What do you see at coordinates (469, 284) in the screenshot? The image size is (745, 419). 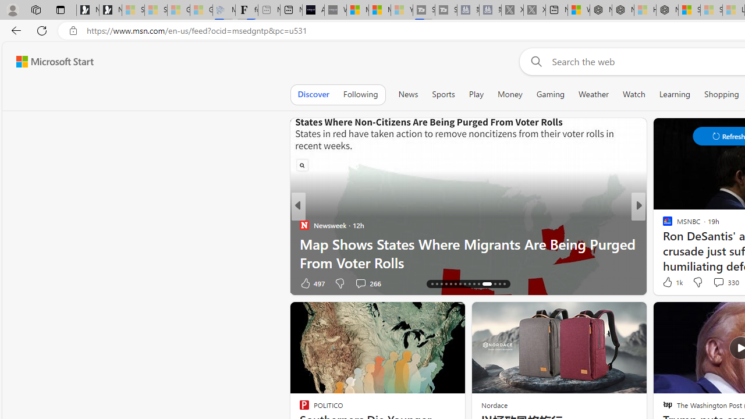 I see `AutomationID: tab-24` at bounding box center [469, 284].